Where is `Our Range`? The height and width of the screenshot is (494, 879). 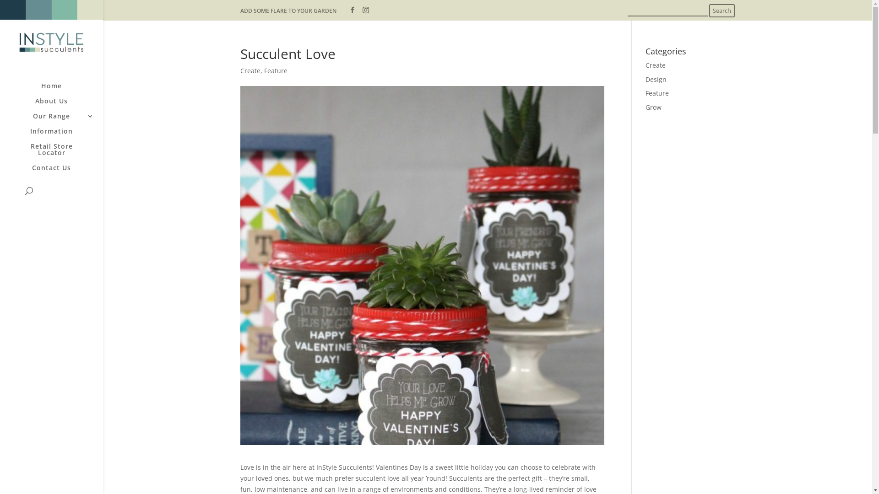
Our Range is located at coordinates (60, 121).